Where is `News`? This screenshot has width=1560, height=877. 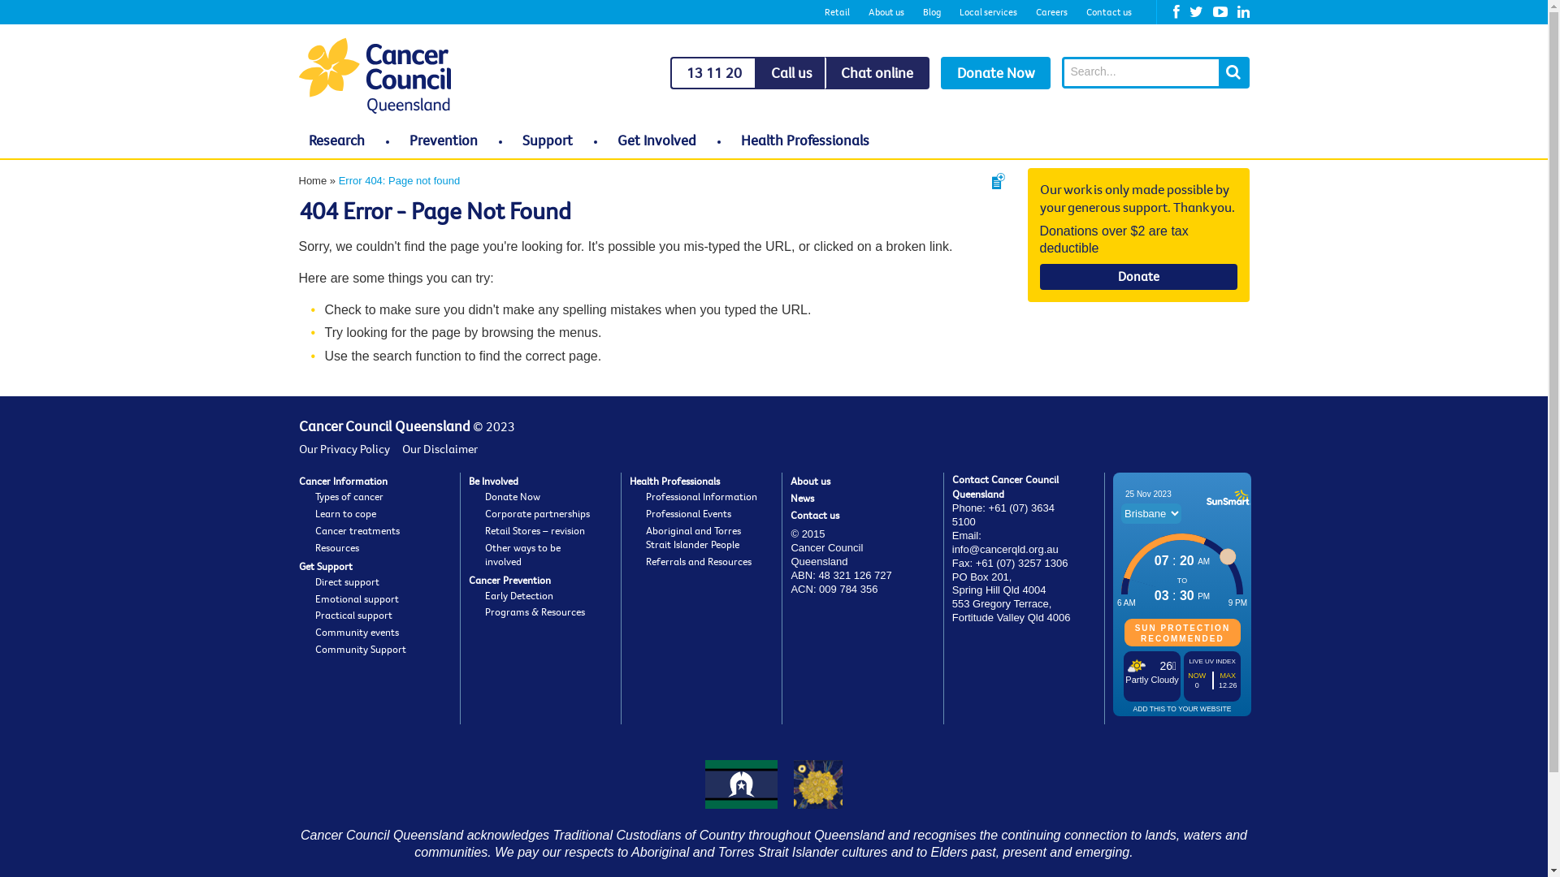
News is located at coordinates (802, 498).